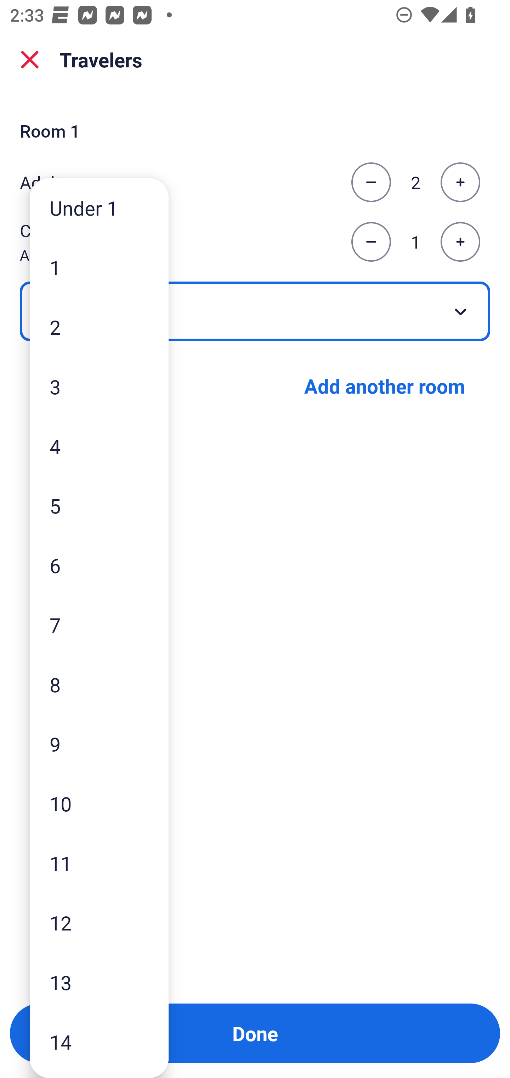 This screenshot has width=510, height=1078. Describe the element at coordinates (99, 684) in the screenshot. I see `8` at that location.